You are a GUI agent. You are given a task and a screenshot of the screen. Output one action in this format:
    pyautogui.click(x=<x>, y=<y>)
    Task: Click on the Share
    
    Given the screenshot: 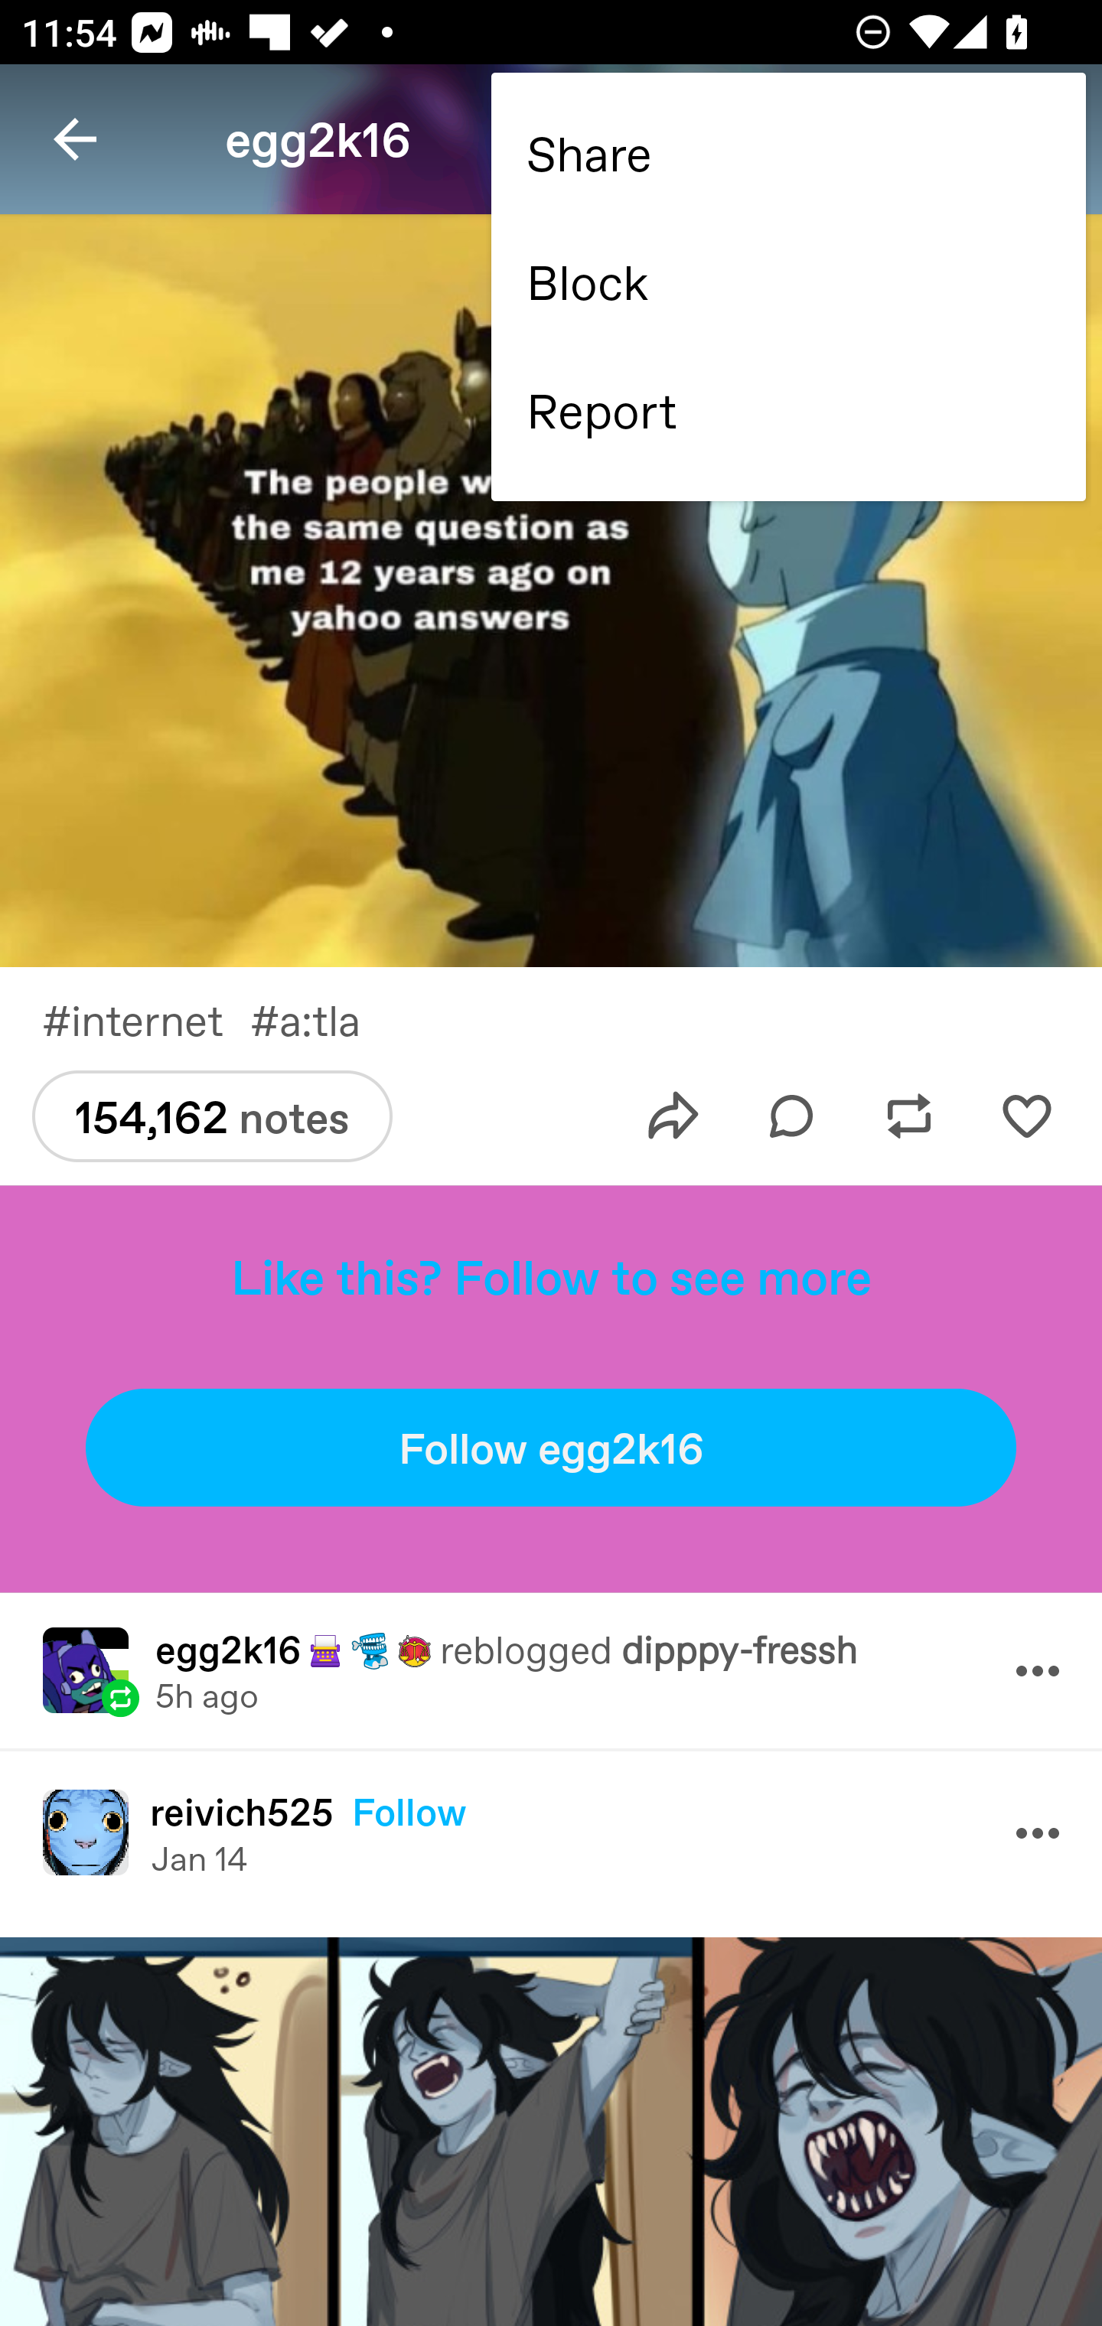 What is the action you would take?
    pyautogui.click(x=785, y=151)
    